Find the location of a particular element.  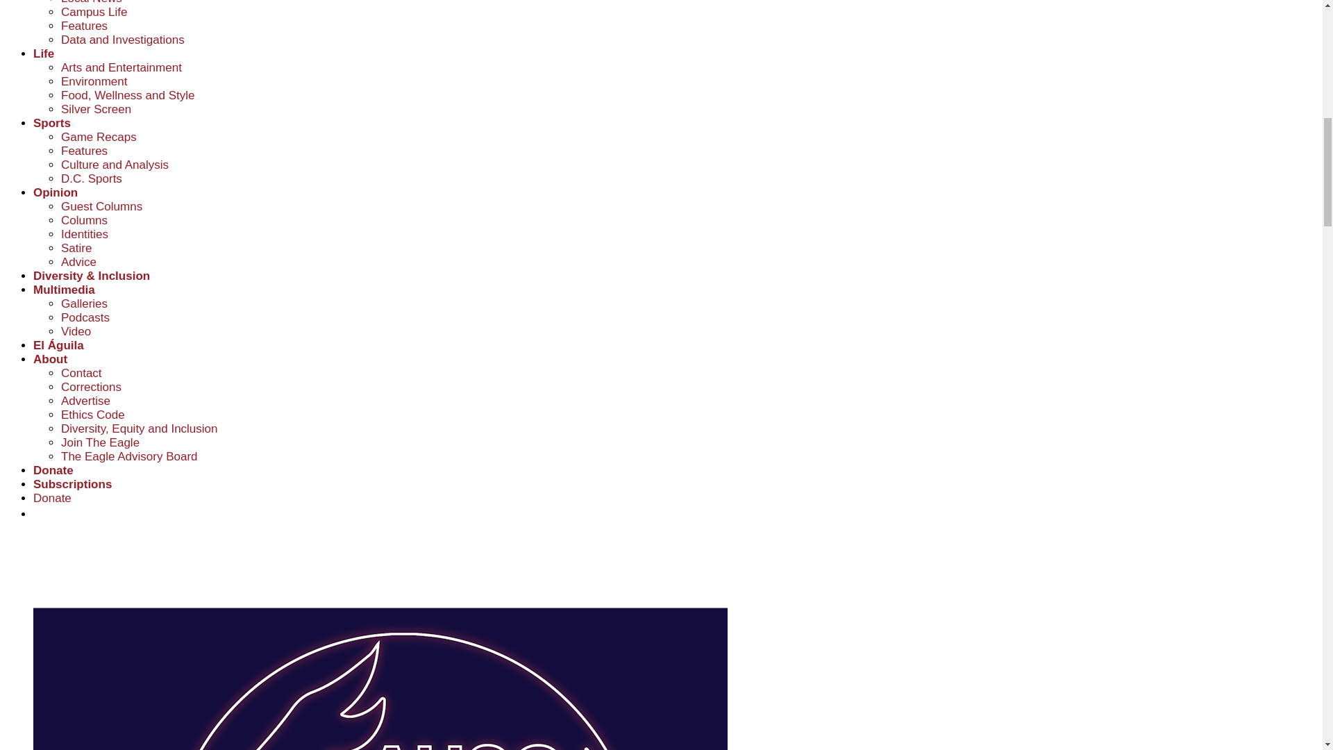

Donate is located at coordinates (53, 498).